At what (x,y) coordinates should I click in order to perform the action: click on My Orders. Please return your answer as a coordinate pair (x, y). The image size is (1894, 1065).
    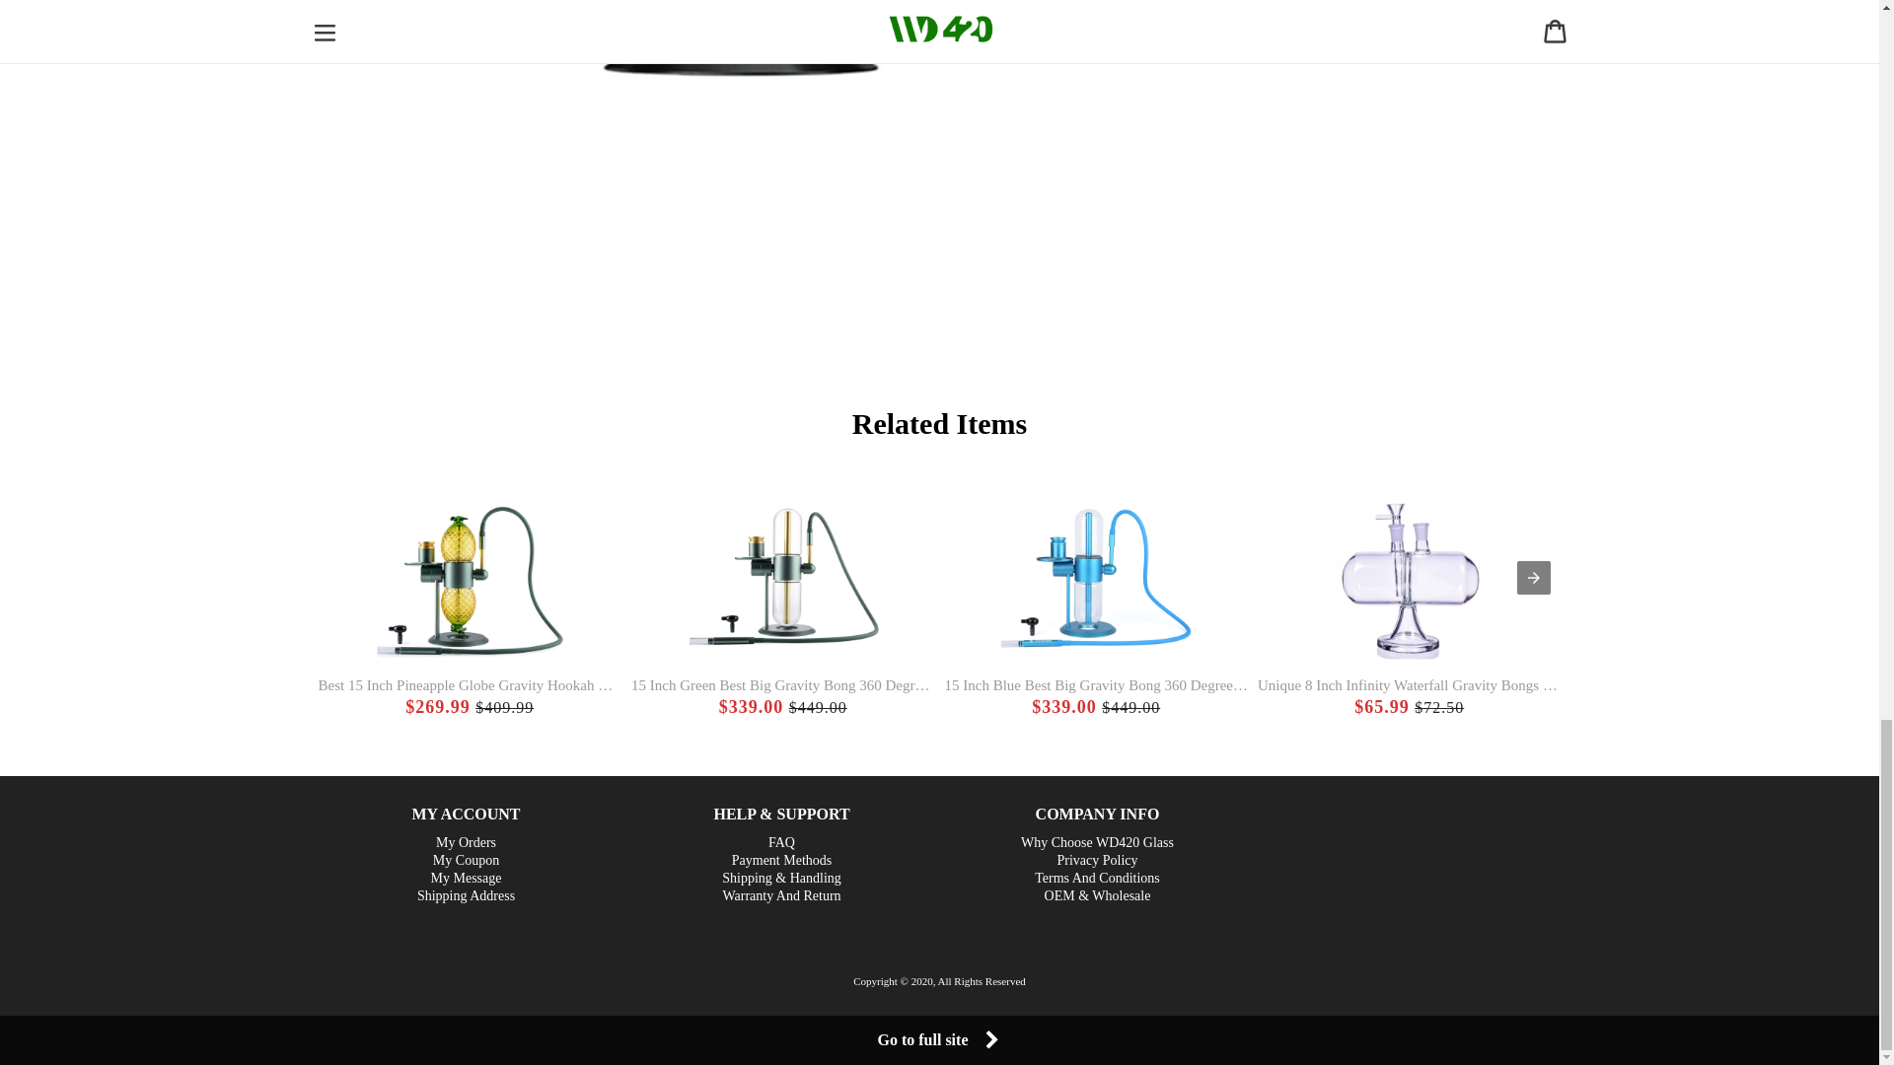
    Looking at the image, I should click on (466, 842).